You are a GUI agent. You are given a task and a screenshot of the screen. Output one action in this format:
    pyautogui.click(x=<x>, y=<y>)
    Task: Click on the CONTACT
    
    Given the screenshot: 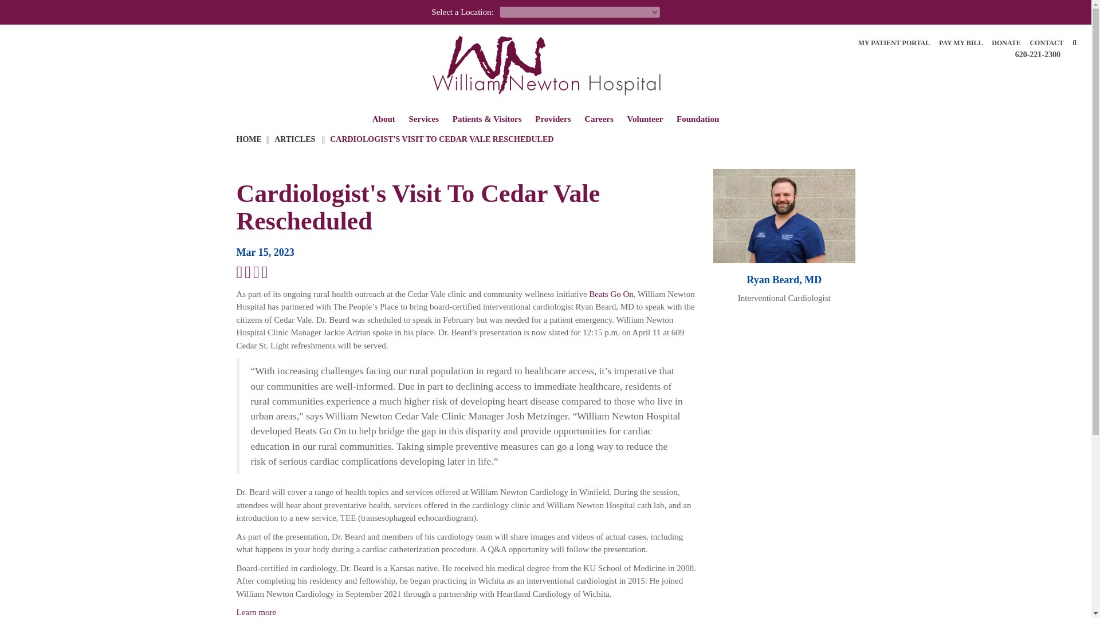 What is the action you would take?
    pyautogui.click(x=1046, y=42)
    